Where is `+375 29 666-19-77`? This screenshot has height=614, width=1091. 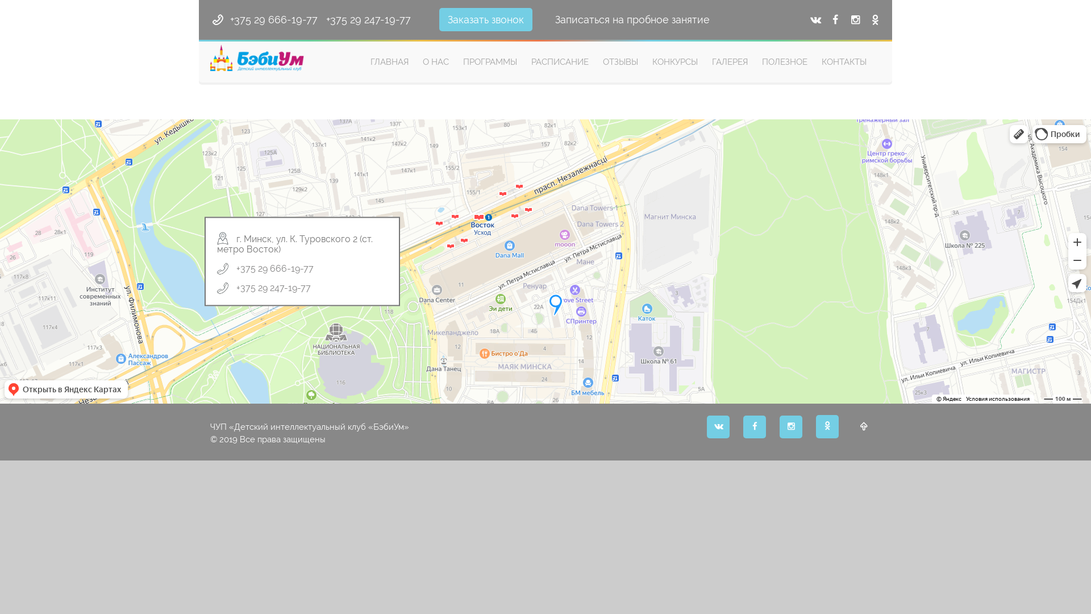 +375 29 666-19-77 is located at coordinates (274, 19).